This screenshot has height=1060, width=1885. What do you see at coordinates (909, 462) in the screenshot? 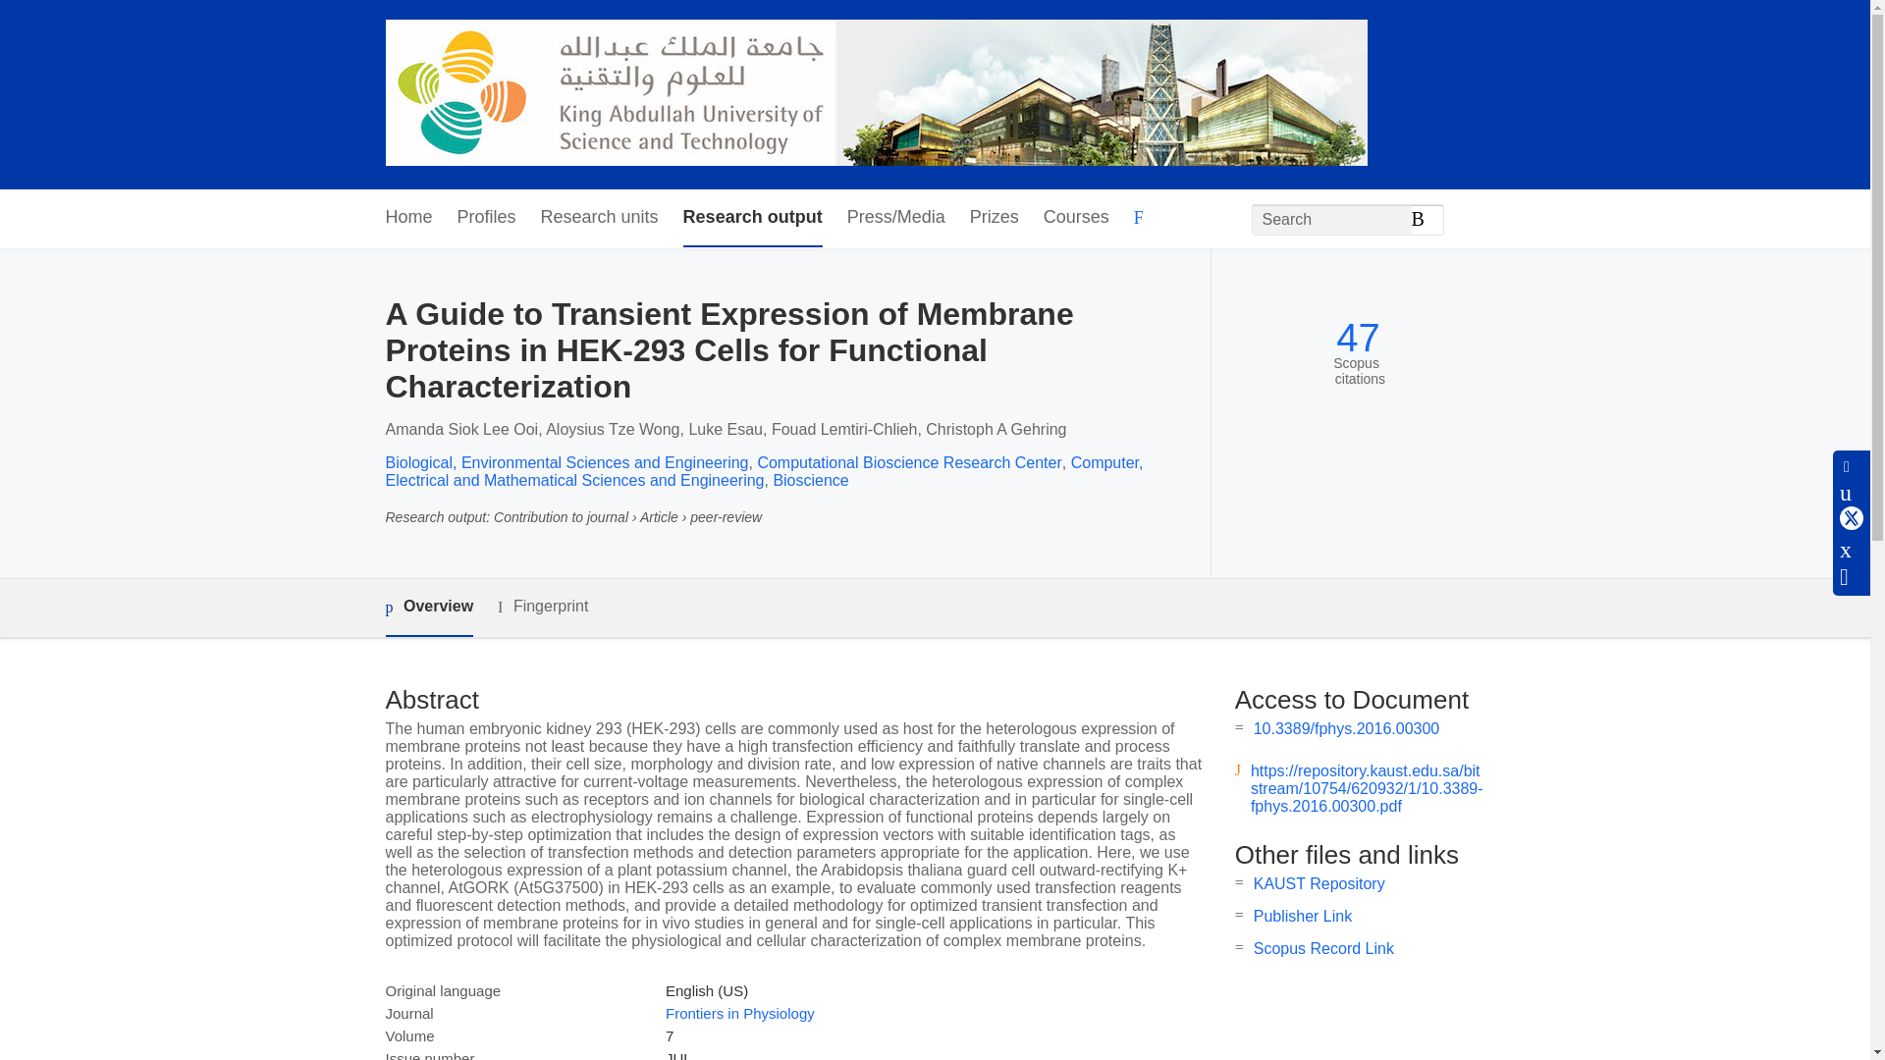
I see `Computational Bioscience Research Center` at bounding box center [909, 462].